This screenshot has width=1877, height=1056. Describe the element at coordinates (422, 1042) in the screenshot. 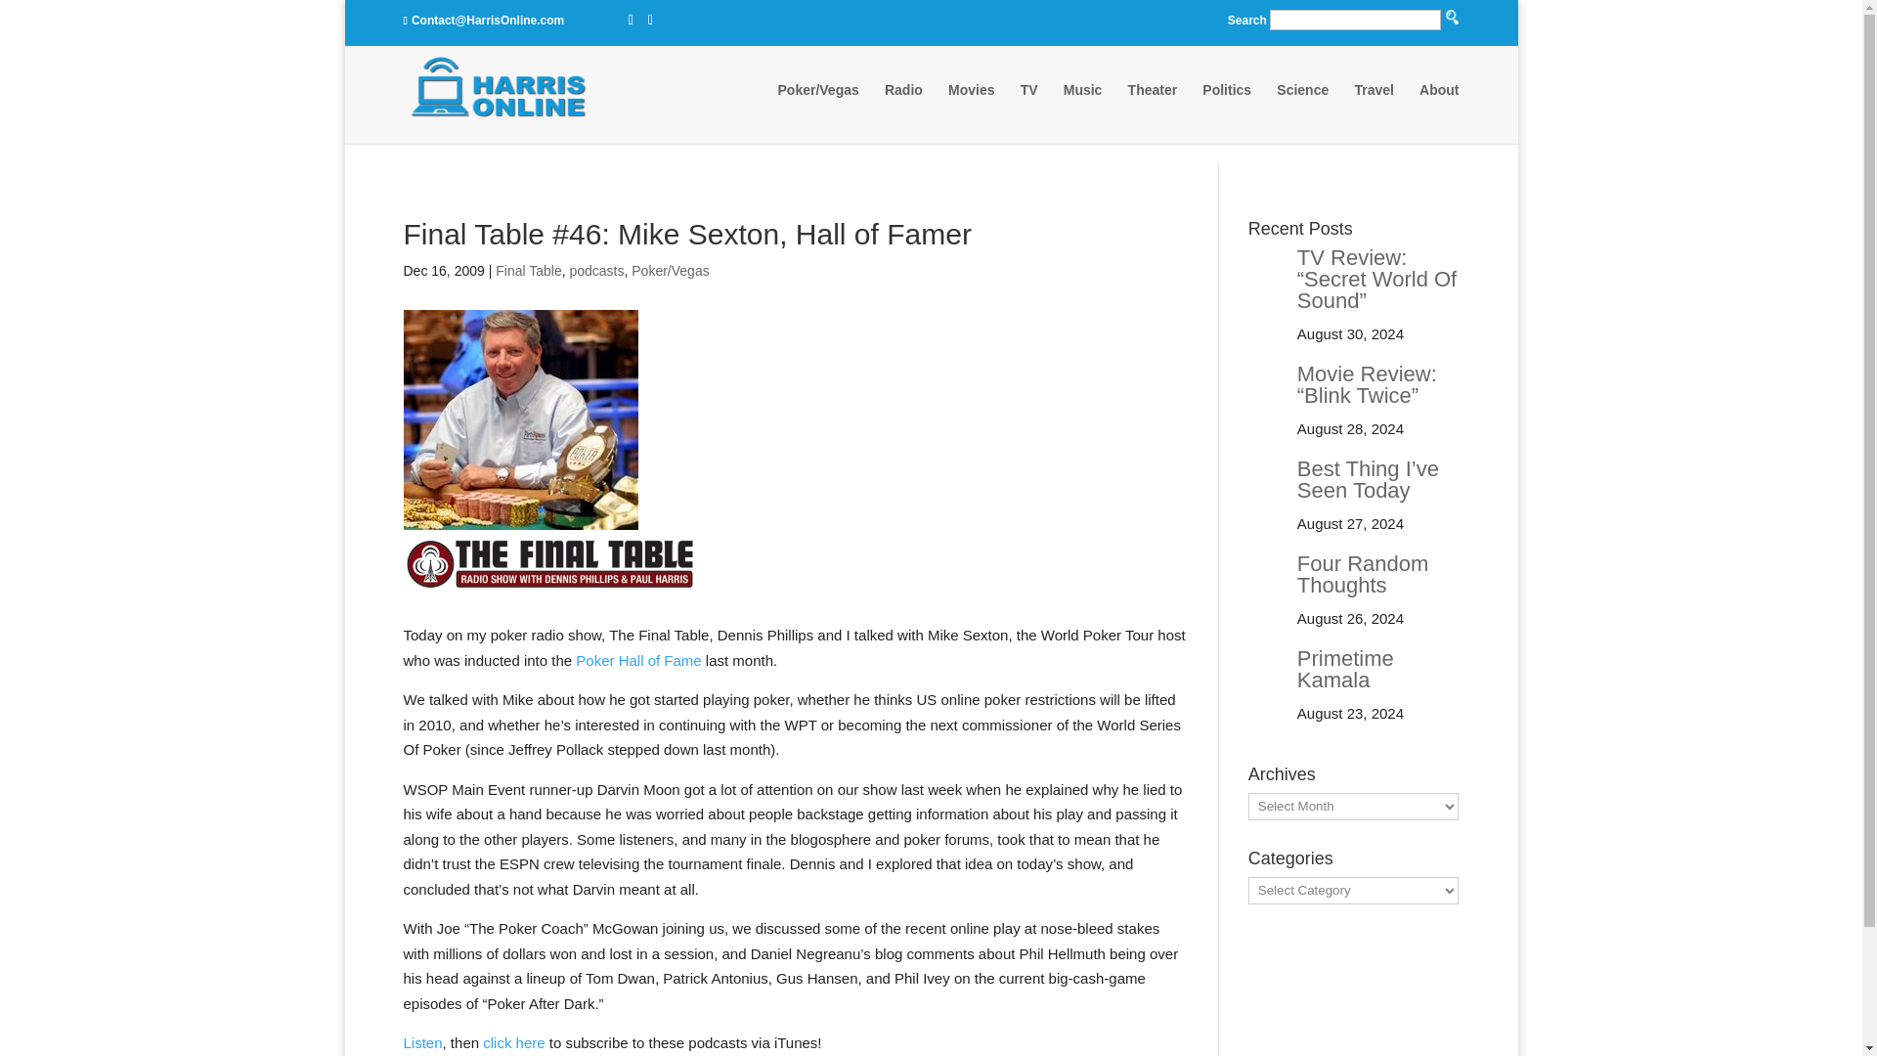

I see `Listen` at that location.